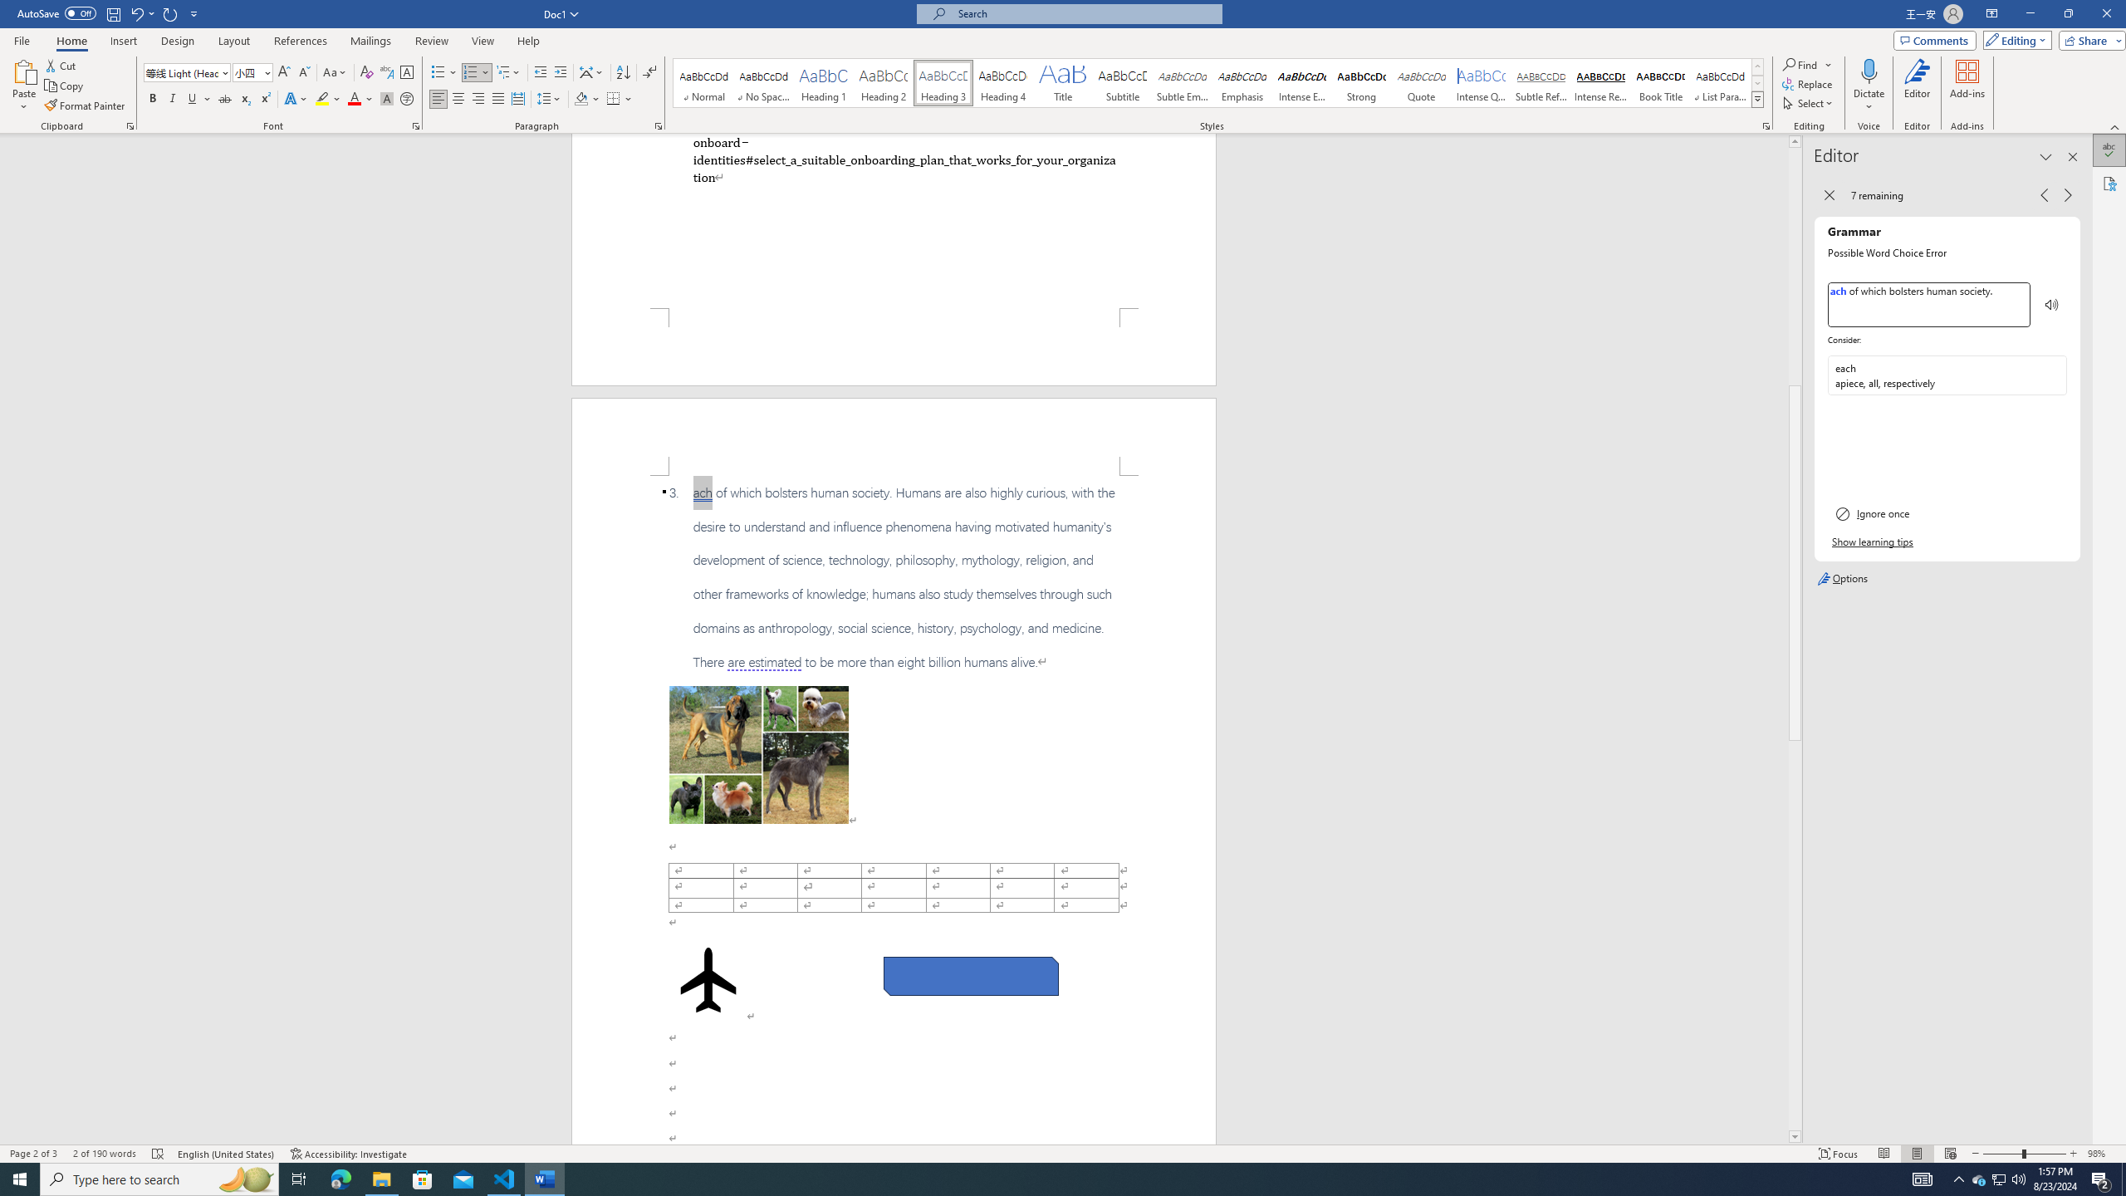 This screenshot has width=2126, height=1196. What do you see at coordinates (1757, 66) in the screenshot?
I see `Row up` at bounding box center [1757, 66].